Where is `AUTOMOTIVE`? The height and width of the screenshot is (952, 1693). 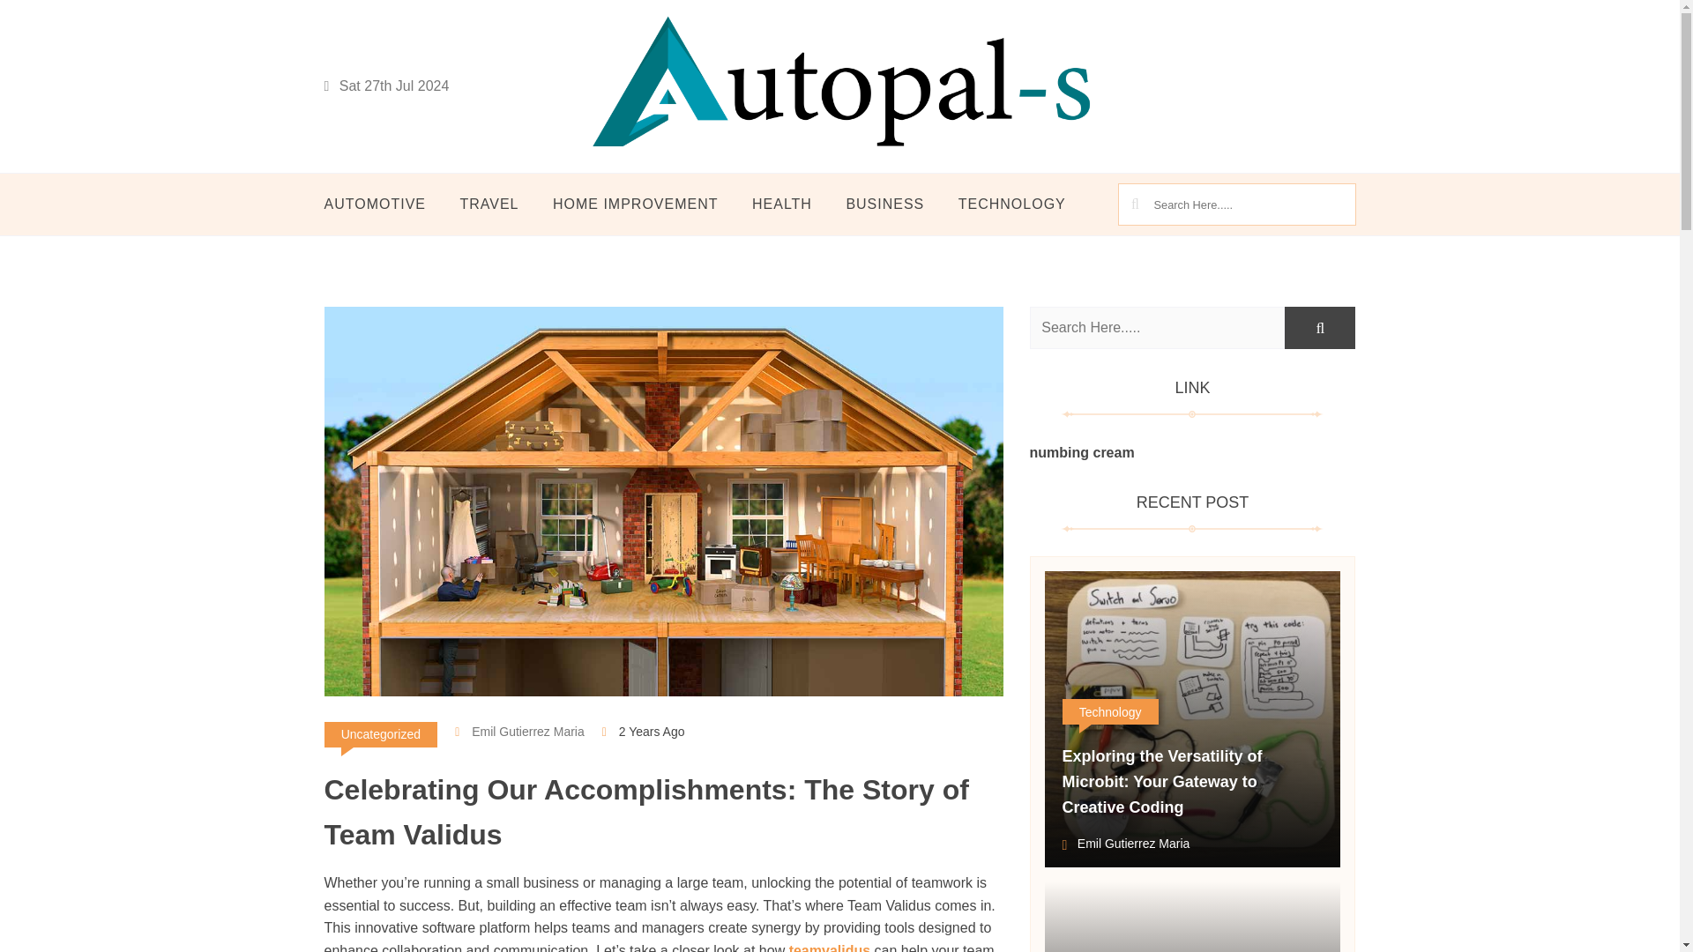 AUTOMOTIVE is located at coordinates (383, 205).